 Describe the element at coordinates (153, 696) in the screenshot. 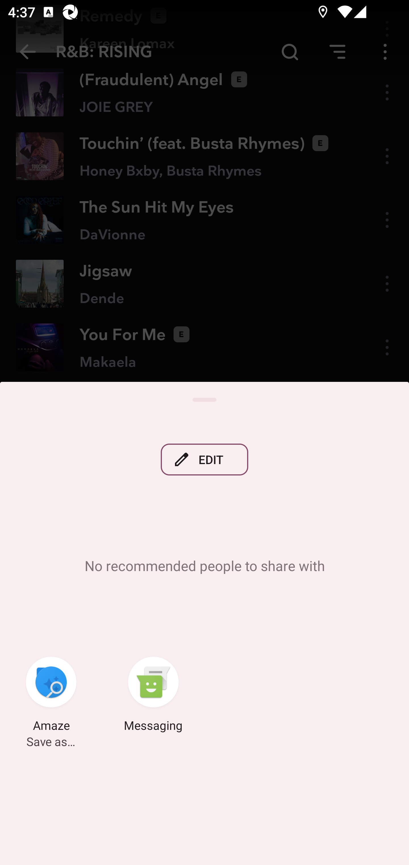

I see `Messaging` at that location.